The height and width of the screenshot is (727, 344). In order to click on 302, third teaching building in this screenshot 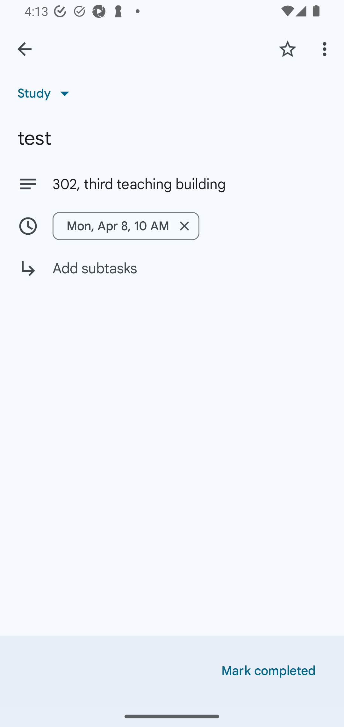, I will do `click(172, 184)`.